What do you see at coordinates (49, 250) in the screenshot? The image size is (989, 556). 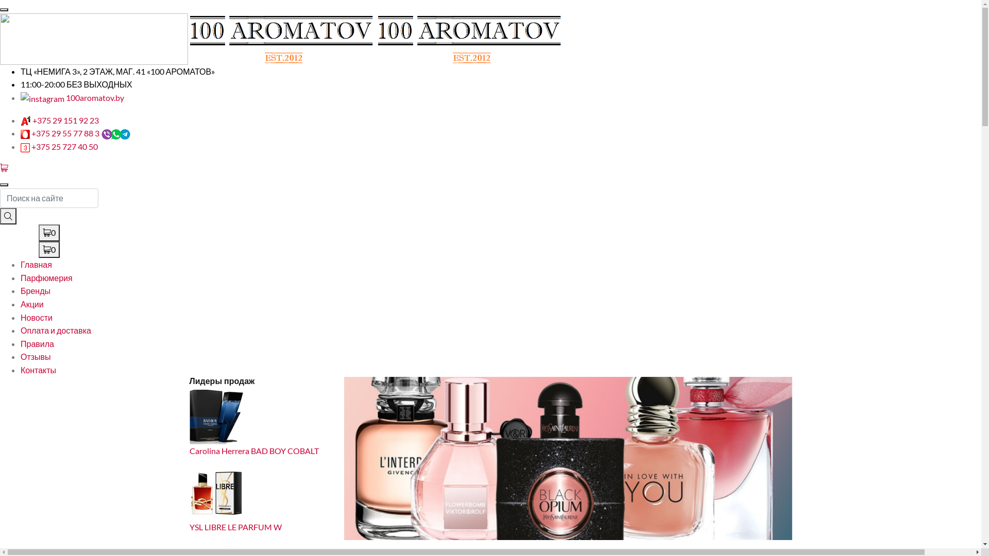 I see `0` at bounding box center [49, 250].